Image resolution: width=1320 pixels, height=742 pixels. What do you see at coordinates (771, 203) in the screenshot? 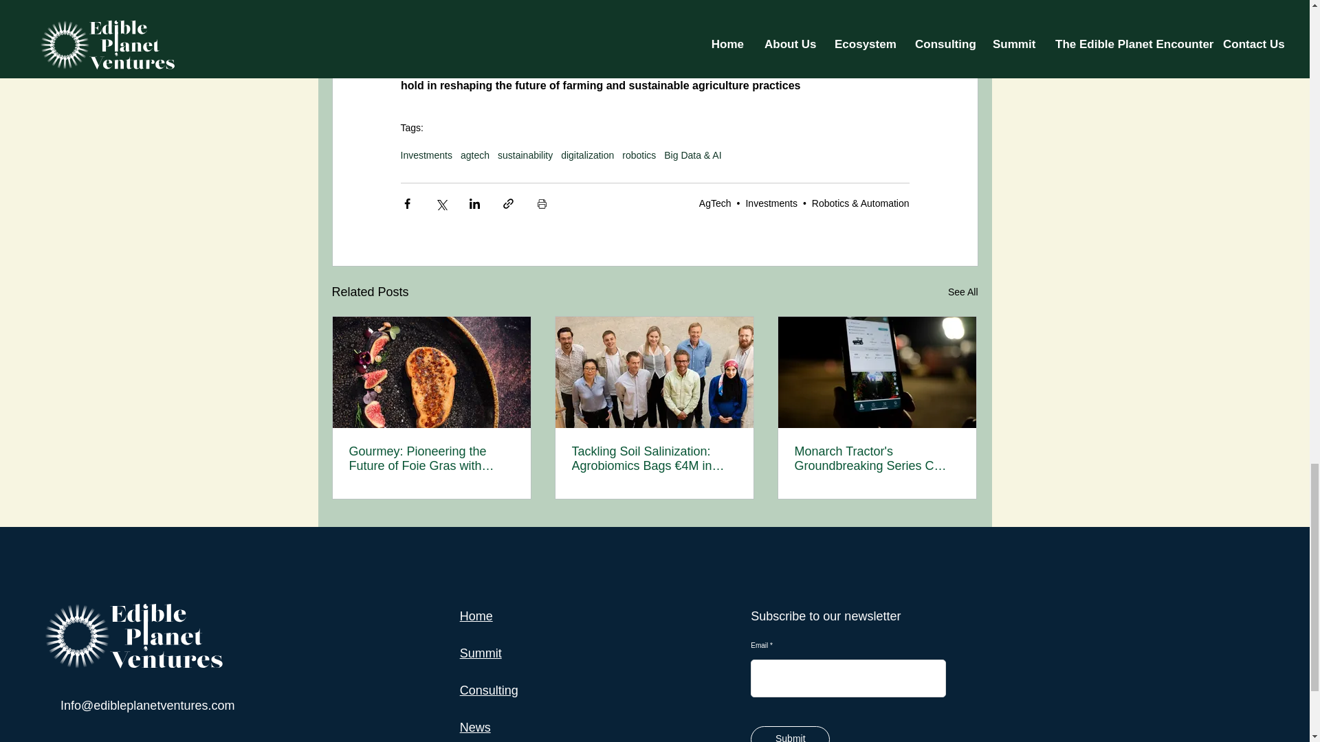
I see `Investments` at bounding box center [771, 203].